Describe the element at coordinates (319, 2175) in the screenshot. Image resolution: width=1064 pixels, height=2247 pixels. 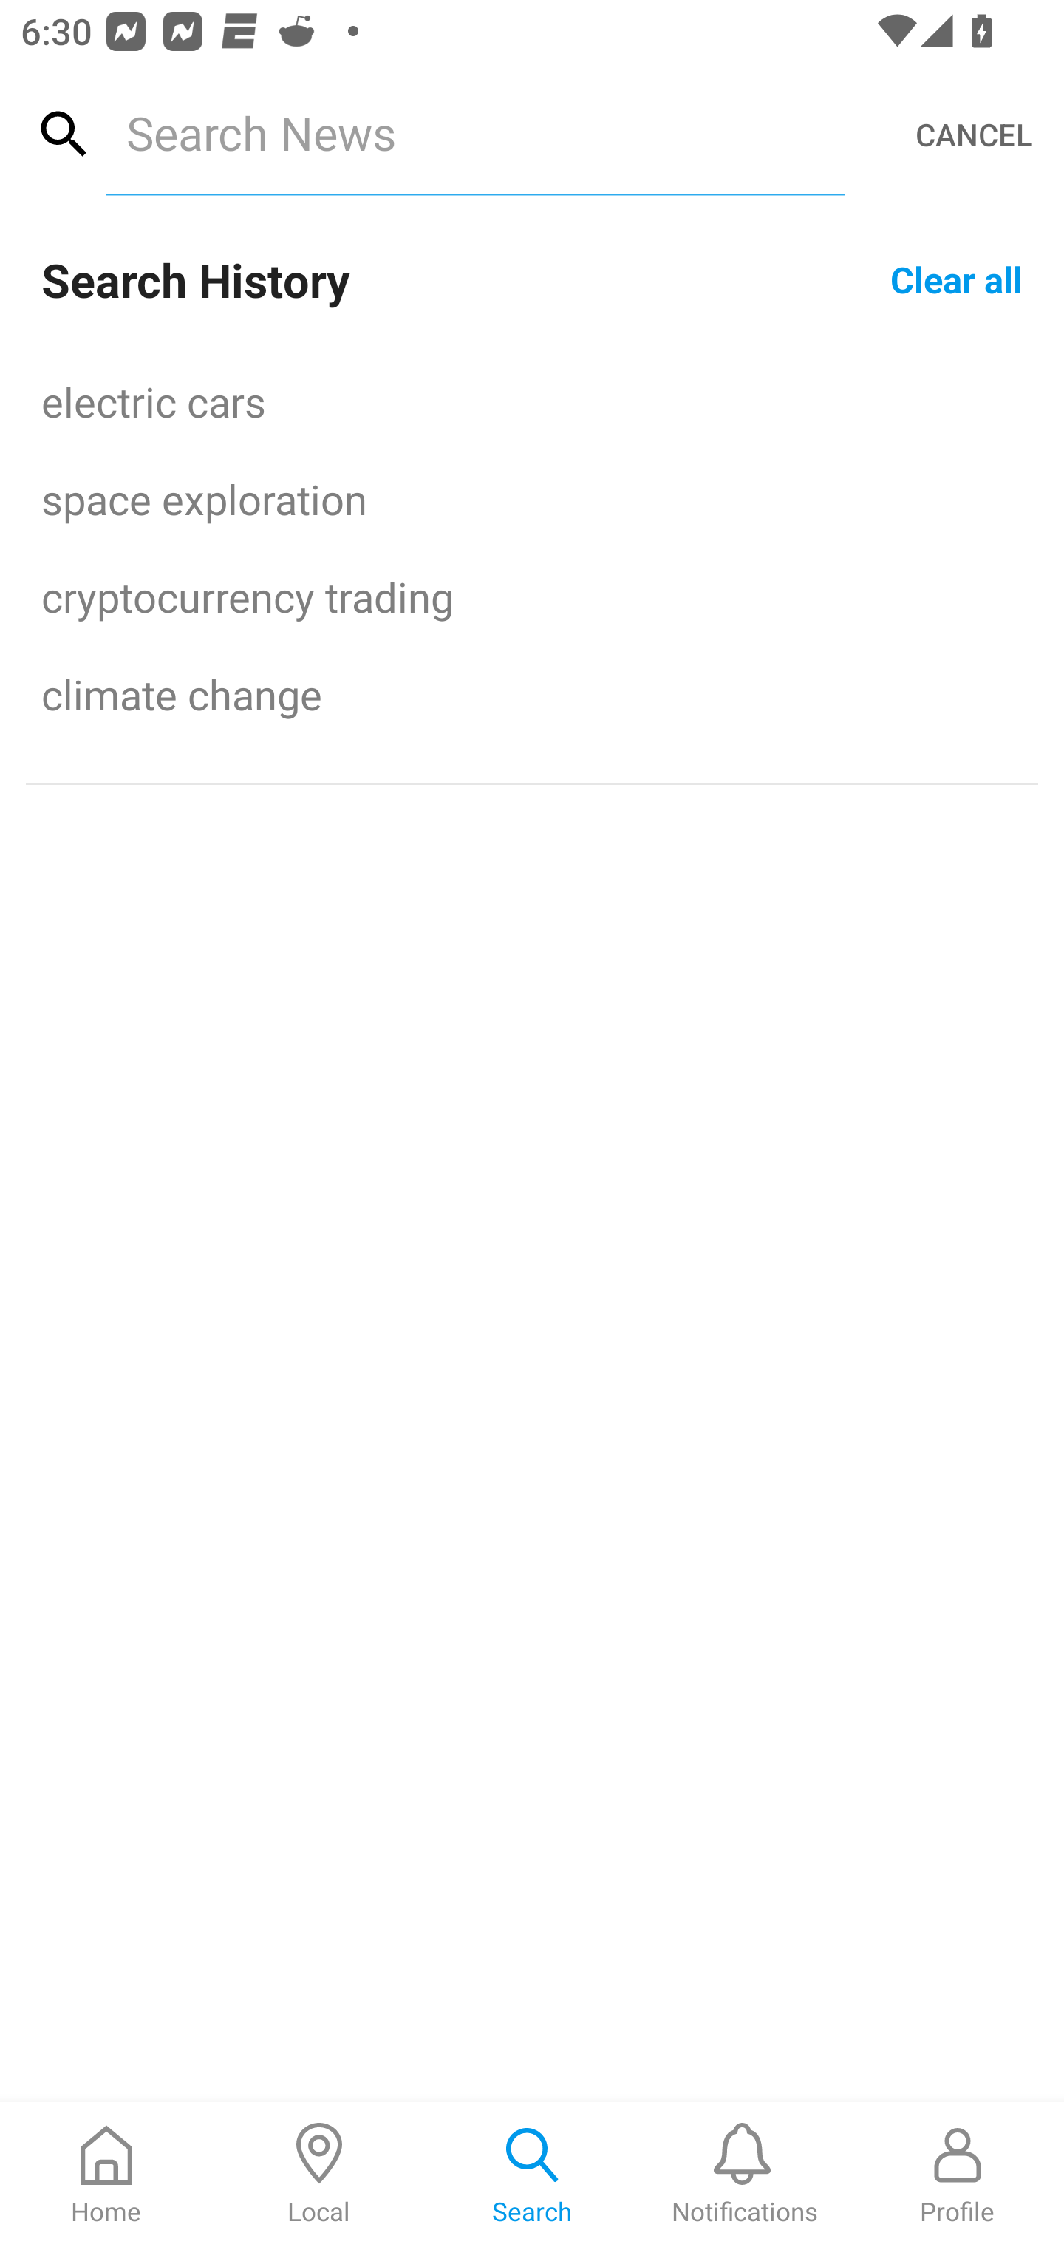
I see `Local` at that location.